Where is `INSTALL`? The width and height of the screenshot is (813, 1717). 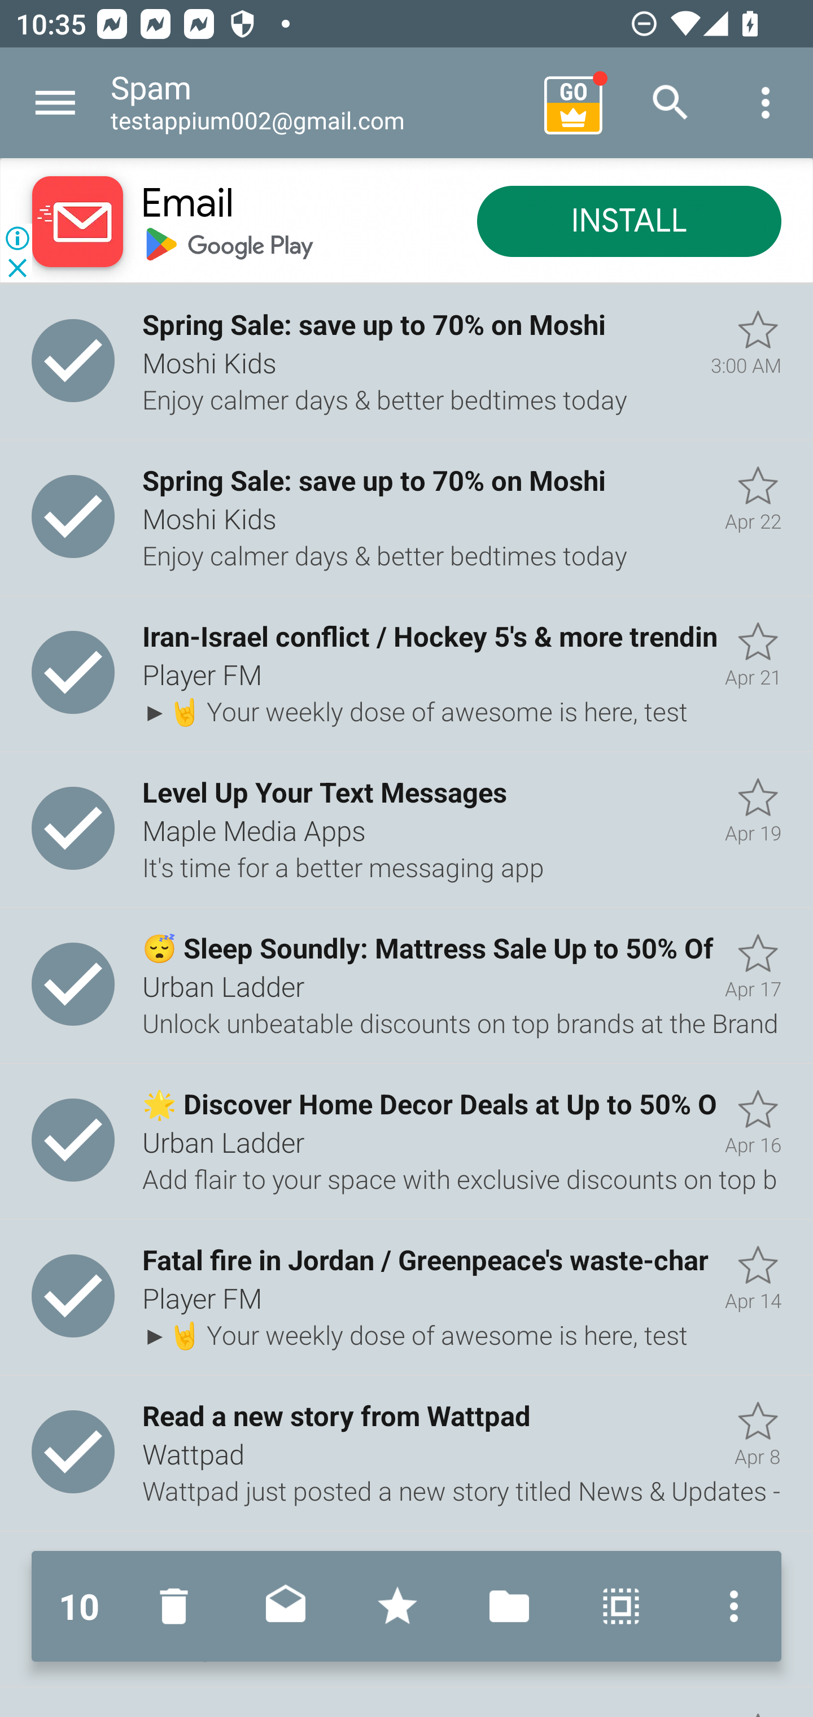
INSTALL is located at coordinates (629, 223).